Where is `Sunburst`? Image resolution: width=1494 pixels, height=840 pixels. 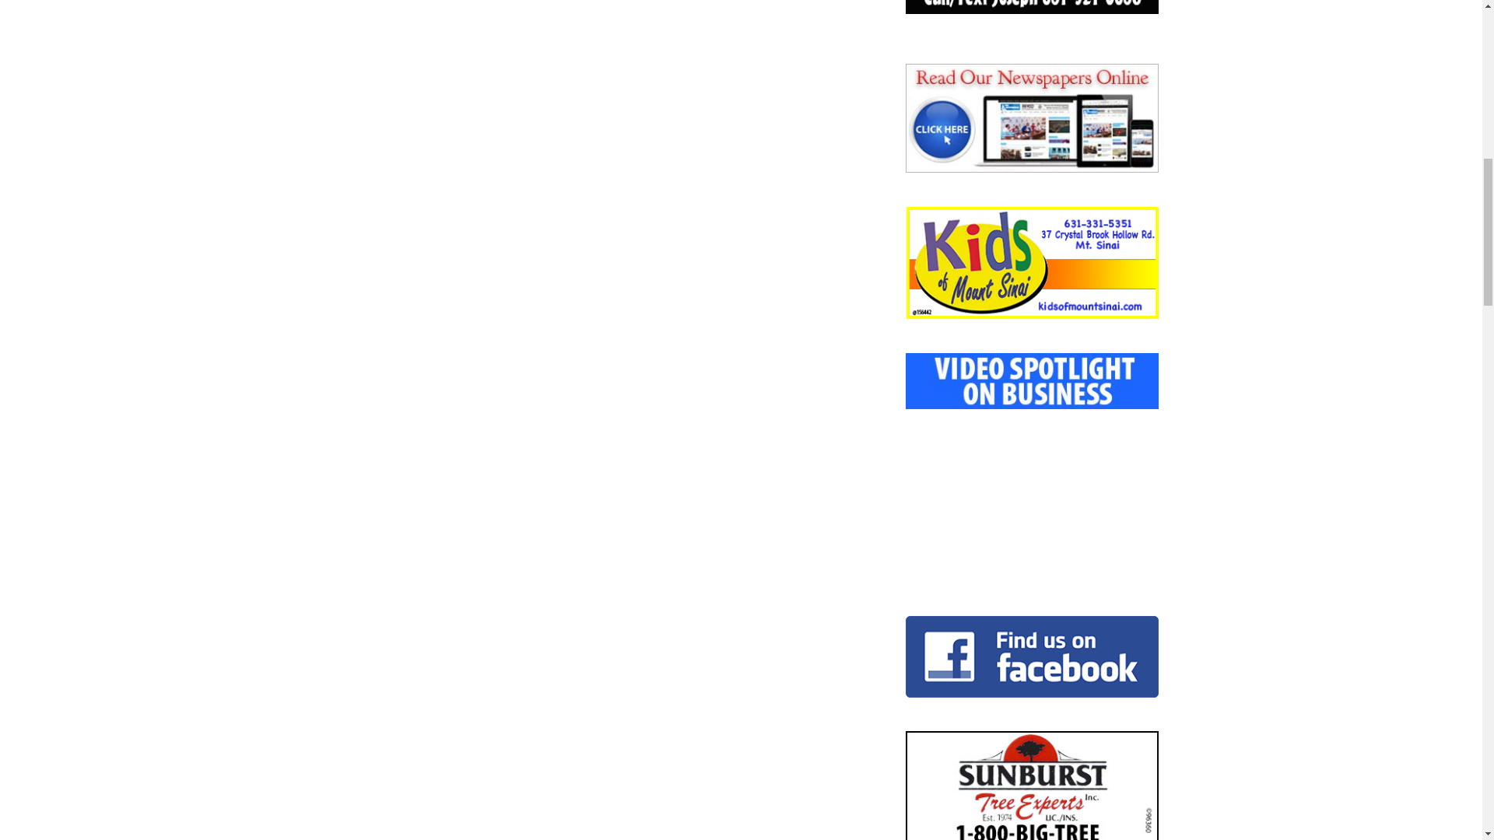 Sunburst is located at coordinates (1032, 786).